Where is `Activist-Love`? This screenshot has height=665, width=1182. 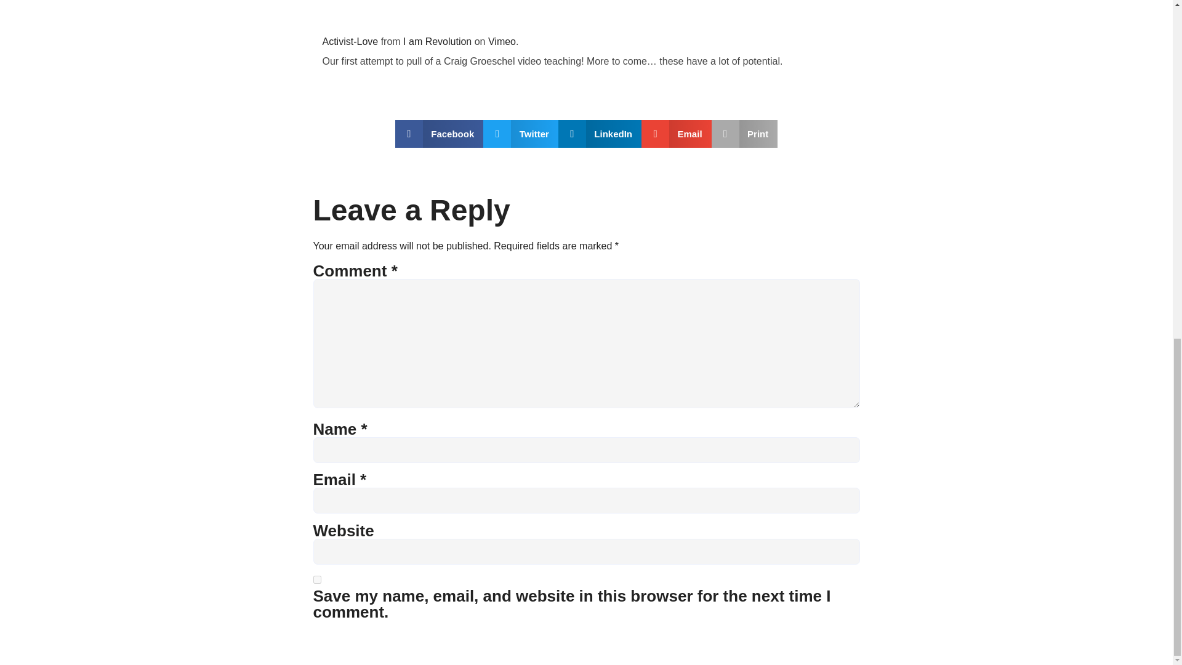
Activist-Love is located at coordinates (350, 41).